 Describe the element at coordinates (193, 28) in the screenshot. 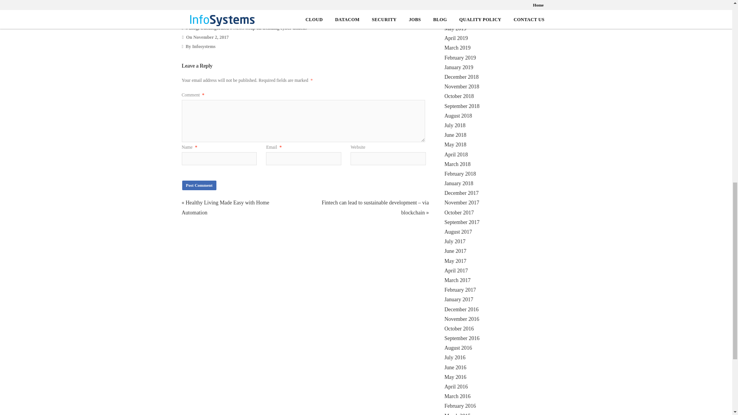

I see `Blog` at that location.